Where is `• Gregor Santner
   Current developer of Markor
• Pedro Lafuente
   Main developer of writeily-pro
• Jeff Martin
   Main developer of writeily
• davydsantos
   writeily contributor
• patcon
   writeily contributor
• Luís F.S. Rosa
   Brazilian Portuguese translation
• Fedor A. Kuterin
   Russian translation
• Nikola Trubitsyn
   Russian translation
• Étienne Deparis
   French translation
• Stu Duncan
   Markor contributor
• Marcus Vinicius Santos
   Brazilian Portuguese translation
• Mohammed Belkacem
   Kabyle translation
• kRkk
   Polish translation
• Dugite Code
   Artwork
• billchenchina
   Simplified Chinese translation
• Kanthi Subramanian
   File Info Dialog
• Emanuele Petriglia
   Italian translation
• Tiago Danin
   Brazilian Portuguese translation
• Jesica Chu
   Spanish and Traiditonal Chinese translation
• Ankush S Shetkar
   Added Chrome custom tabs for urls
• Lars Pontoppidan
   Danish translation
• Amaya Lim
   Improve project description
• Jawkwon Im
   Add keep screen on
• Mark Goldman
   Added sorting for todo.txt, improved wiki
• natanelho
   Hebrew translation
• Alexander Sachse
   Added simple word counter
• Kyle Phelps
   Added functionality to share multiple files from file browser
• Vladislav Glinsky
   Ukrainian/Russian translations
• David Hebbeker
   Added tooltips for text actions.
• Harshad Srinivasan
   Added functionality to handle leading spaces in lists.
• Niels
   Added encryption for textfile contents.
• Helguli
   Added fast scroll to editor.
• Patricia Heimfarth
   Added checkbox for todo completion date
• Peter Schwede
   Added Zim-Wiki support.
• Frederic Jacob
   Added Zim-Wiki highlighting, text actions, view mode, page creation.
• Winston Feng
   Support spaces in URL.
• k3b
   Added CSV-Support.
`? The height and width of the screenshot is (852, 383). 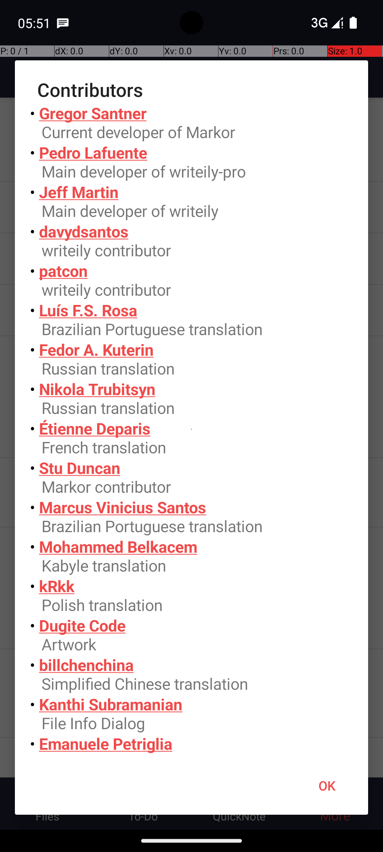 • Gregor Santner
   Current developer of Markor
• Pedro Lafuente
   Main developer of writeily-pro
• Jeff Martin
   Main developer of writeily
• davydsantos
   writeily contributor
• patcon
   writeily contributor
• Luís F.S. Rosa
   Brazilian Portuguese translation
• Fedor A. Kuterin
   Russian translation
• Nikola Trubitsyn
   Russian translation
• Étienne Deparis
   French translation
• Stu Duncan
   Markor contributor
• Marcus Vinicius Santos
   Brazilian Portuguese translation
• Mohammed Belkacem
   Kabyle translation
• kRkk
   Polish translation
• Dugite Code
   Artwork
• billchenchina
   Simplified Chinese translation
• Kanthi Subramanian
   File Info Dialog
• Emanuele Petriglia
   Italian translation
• Tiago Danin
   Brazilian Portuguese translation
• Jesica Chu
   Spanish and Traiditonal Chinese translation
• Ankush S Shetkar
   Added Chrome custom tabs for urls
• Lars Pontoppidan
   Danish translation
• Amaya Lim
   Improve project description
• Jawkwon Im
   Add keep screen on
• Mark Goldman
   Added sorting for todo.txt, improved wiki
• natanelho
   Hebrew translation
• Alexander Sachse
   Added simple word counter
• Kyle Phelps
   Added functionality to share multiple files from file browser
• Vladislav Glinsky
   Ukrainian/Russian translations
• David Hebbeker
   Added tooltips for text actions.
• Harshad Srinivasan
   Added functionality to handle leading spaces in lists.
• Niels
   Added encryption for textfile contents.
• Helguli
   Added fast scroll to editor.
• Patricia Heimfarth
   Added checkbox for todo completion date
• Peter Schwede
   Added Zim-Wiki support.
• Frederic Jacob
   Added Zim-Wiki highlighting, text actions, view mode, page creation.
• Winston Feng
   Support spaces in URL.
• k3b
   Added CSV-Support.
 is located at coordinates (191, 430).